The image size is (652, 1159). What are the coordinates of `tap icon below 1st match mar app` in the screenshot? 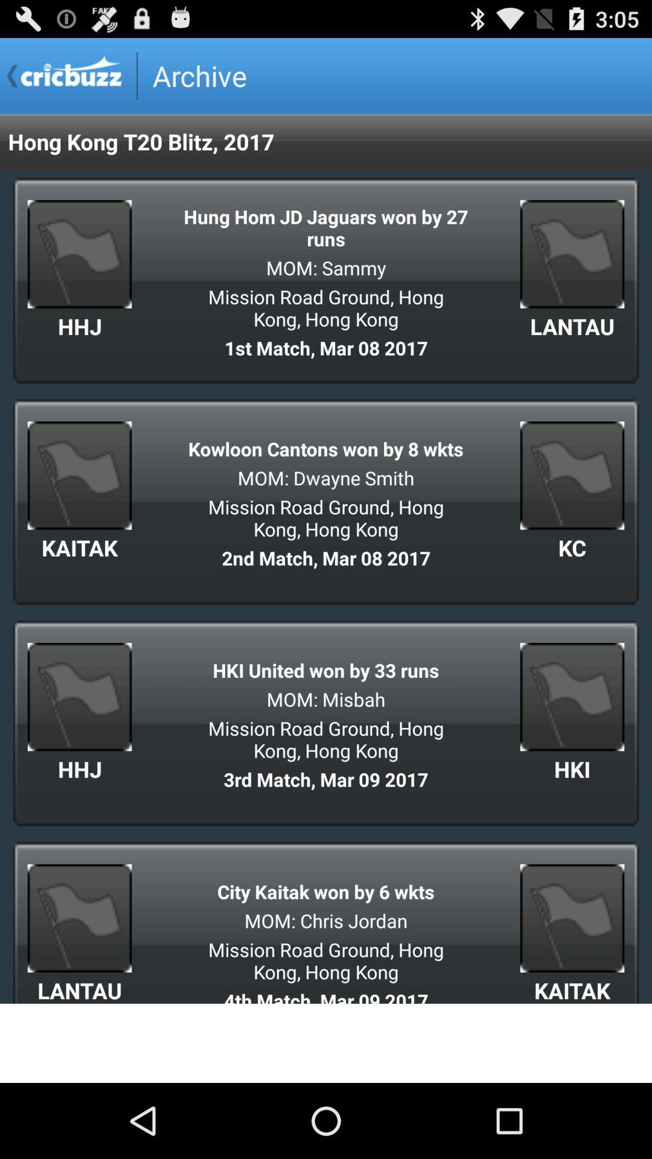 It's located at (326, 449).